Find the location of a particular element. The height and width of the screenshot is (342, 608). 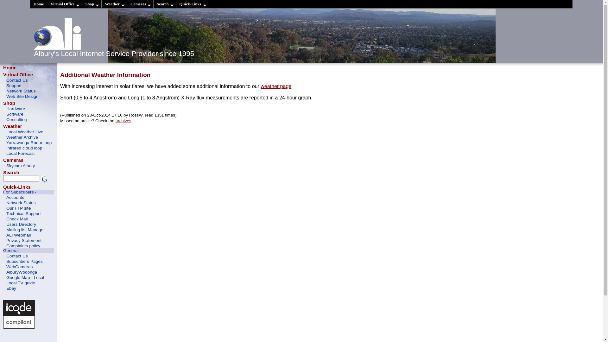

WebCameras is located at coordinates (28, 267).